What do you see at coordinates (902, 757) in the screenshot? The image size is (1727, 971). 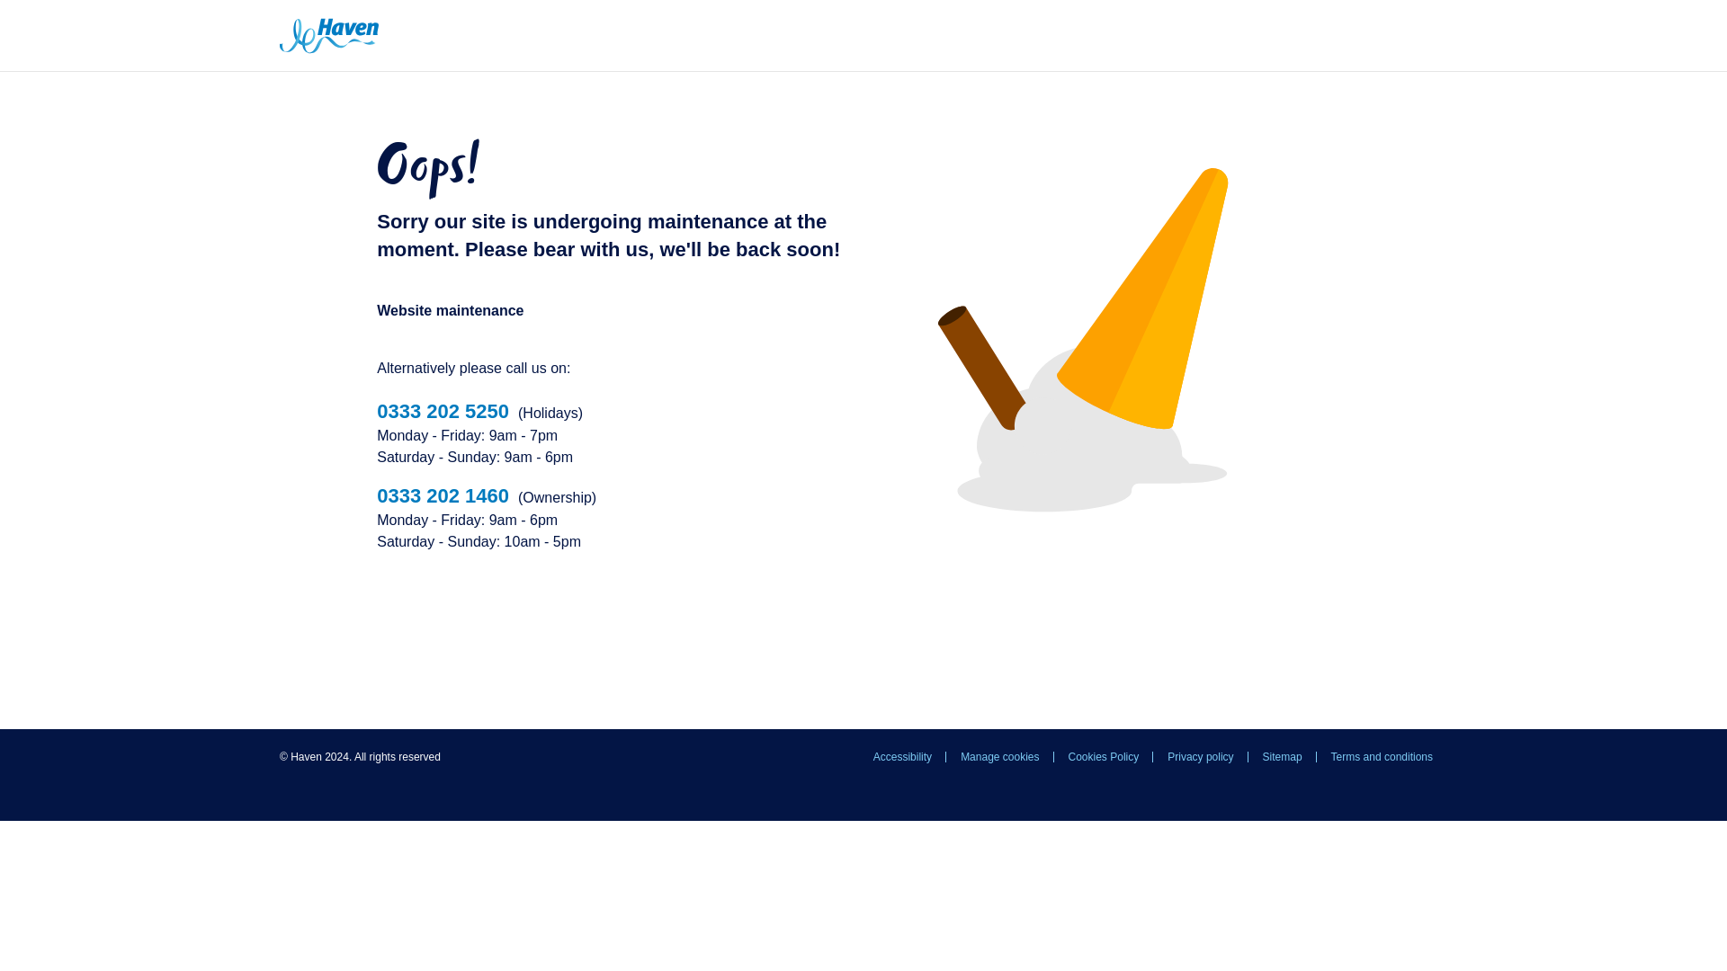 I see `Accessibility` at bounding box center [902, 757].